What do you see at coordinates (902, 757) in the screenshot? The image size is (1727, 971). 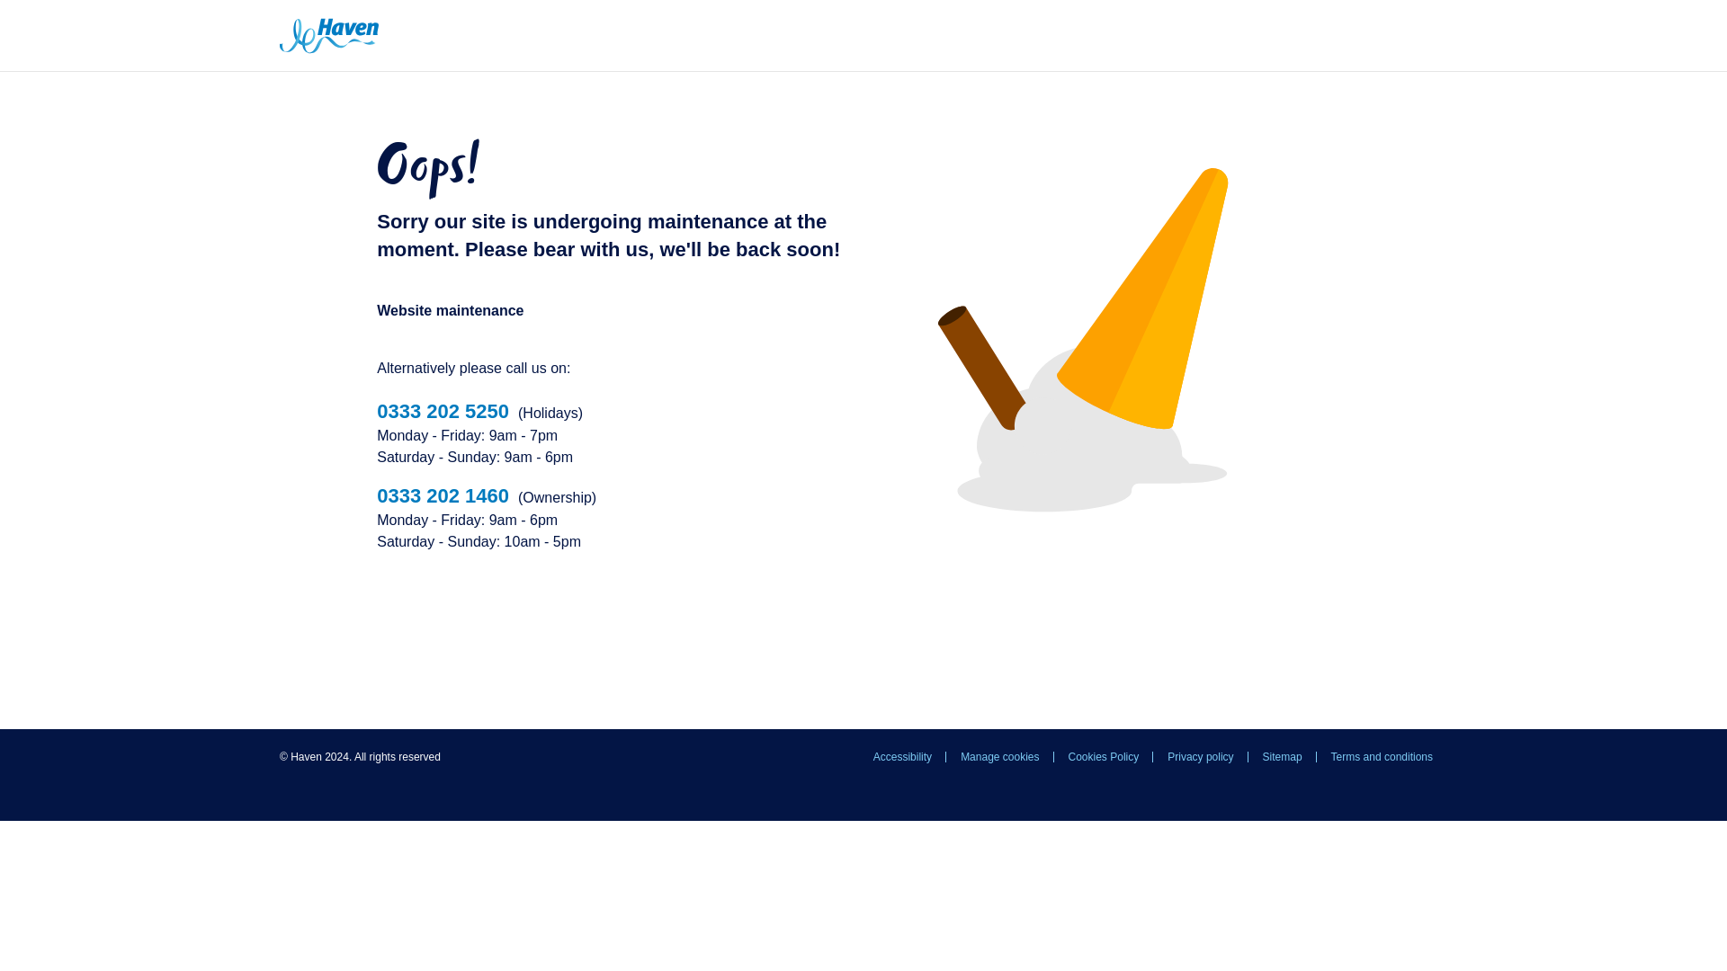 I see `Accessibility` at bounding box center [902, 757].